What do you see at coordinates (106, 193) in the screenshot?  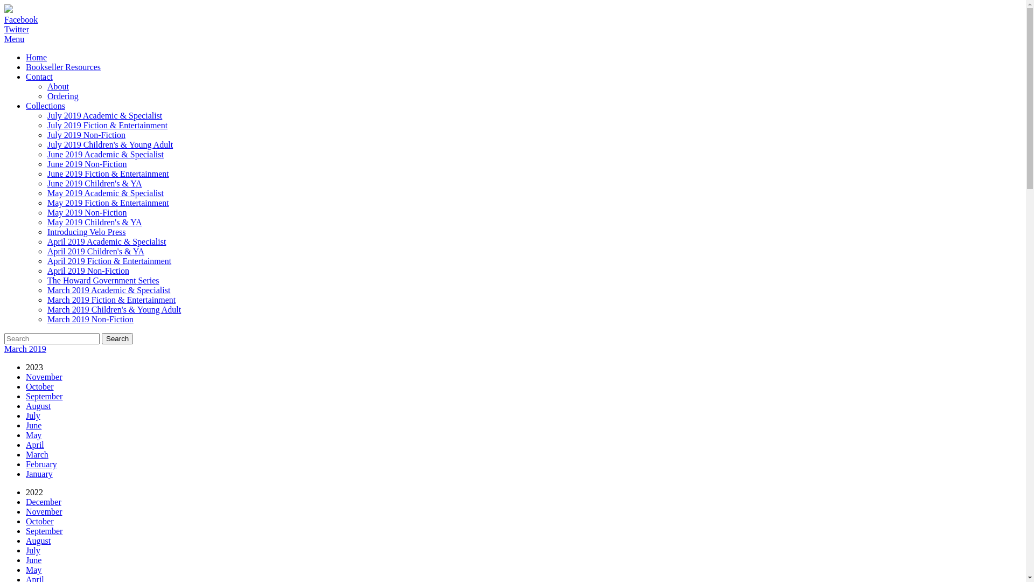 I see `May 2019 Academic & Specialist` at bounding box center [106, 193].